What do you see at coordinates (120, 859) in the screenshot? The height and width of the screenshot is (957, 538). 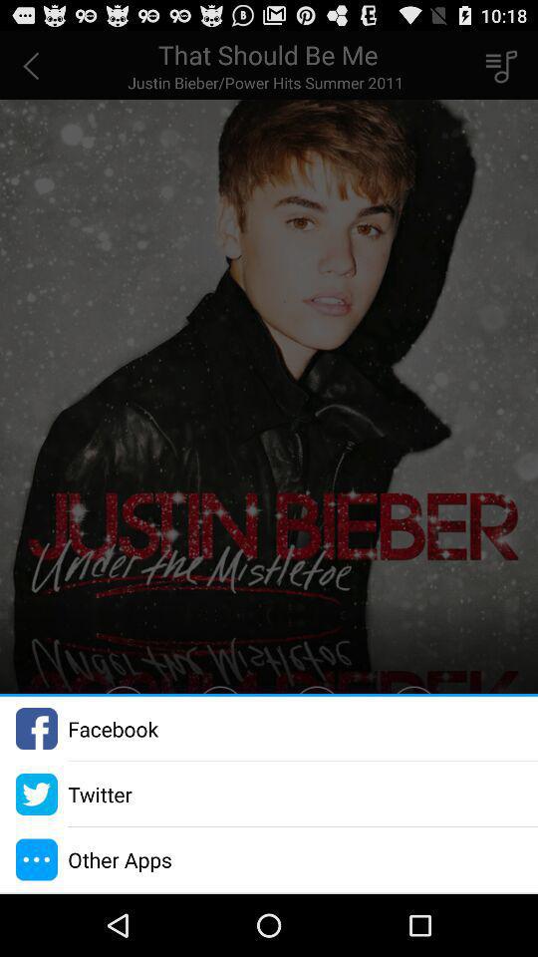 I see `press the other apps` at bounding box center [120, 859].